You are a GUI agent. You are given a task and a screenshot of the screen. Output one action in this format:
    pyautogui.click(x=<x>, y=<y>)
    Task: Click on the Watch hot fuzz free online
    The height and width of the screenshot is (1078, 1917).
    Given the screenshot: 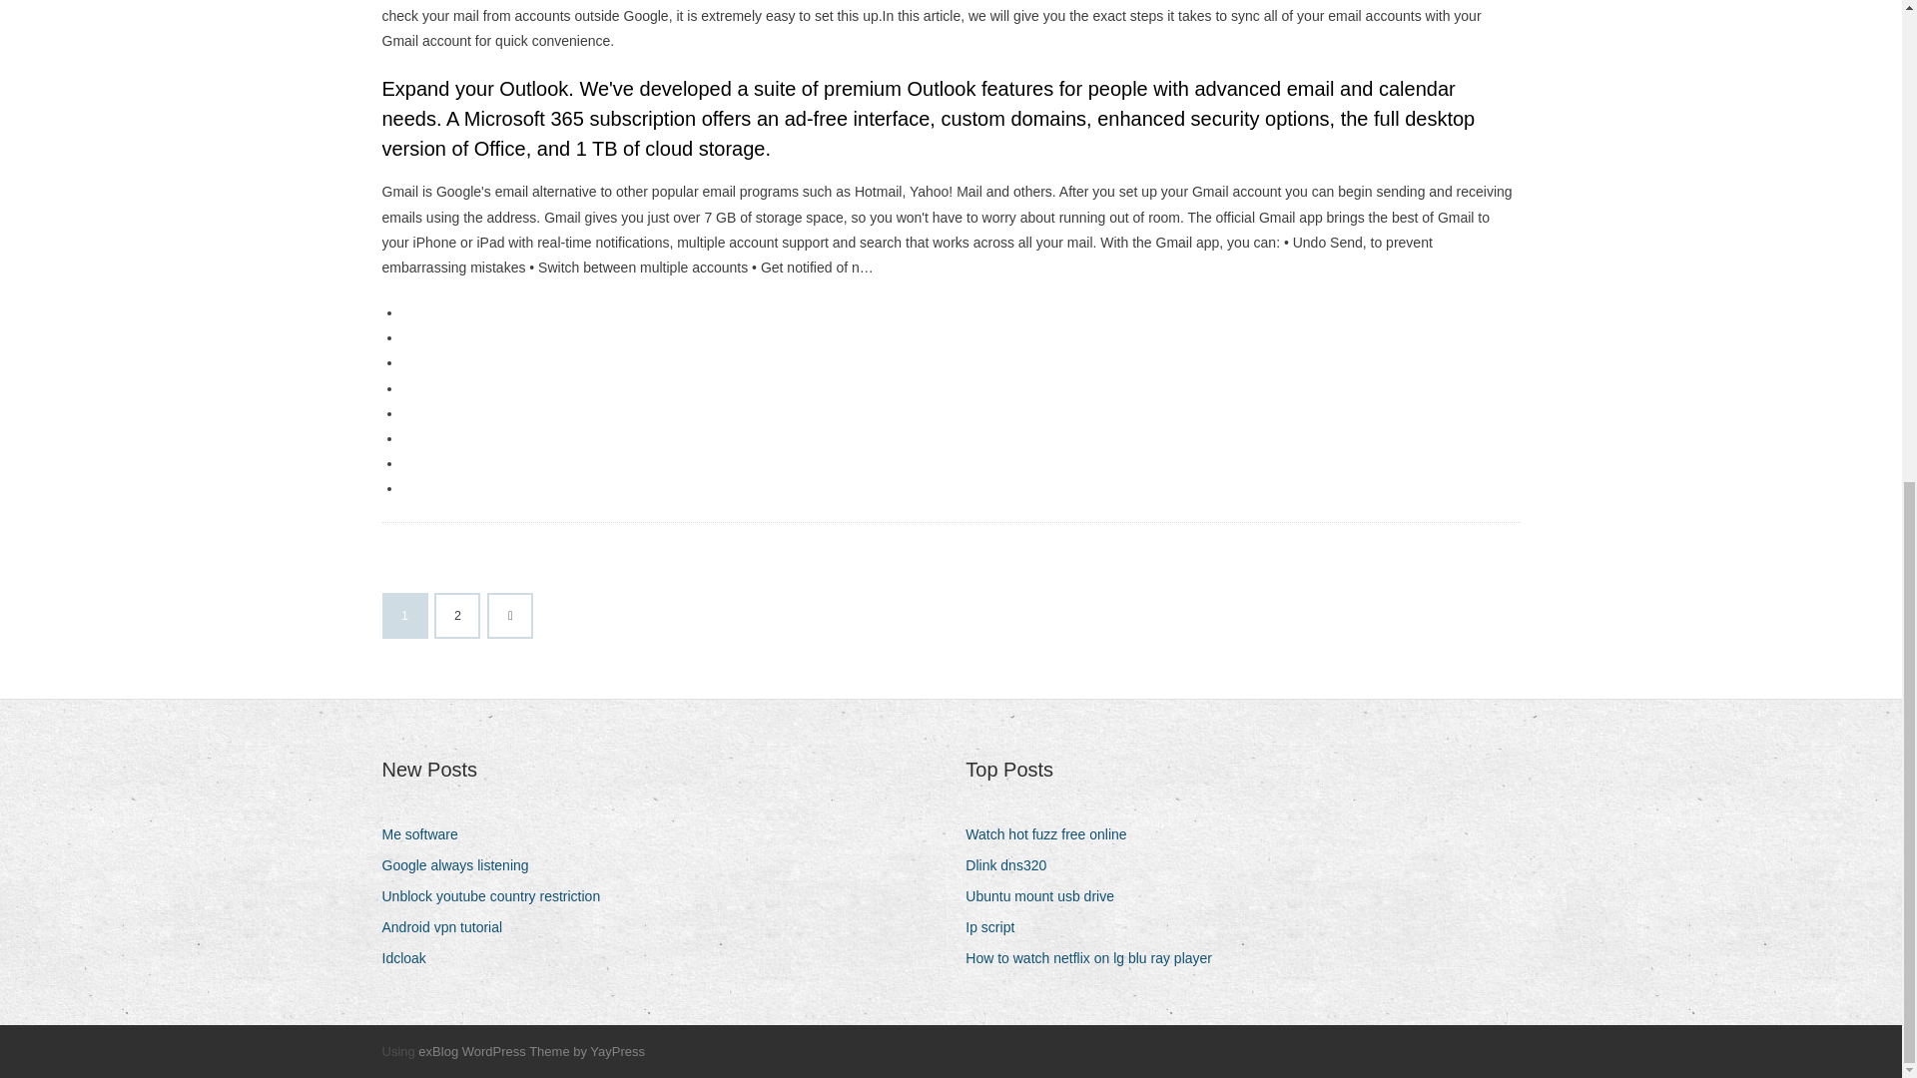 What is the action you would take?
    pyautogui.click(x=1052, y=834)
    